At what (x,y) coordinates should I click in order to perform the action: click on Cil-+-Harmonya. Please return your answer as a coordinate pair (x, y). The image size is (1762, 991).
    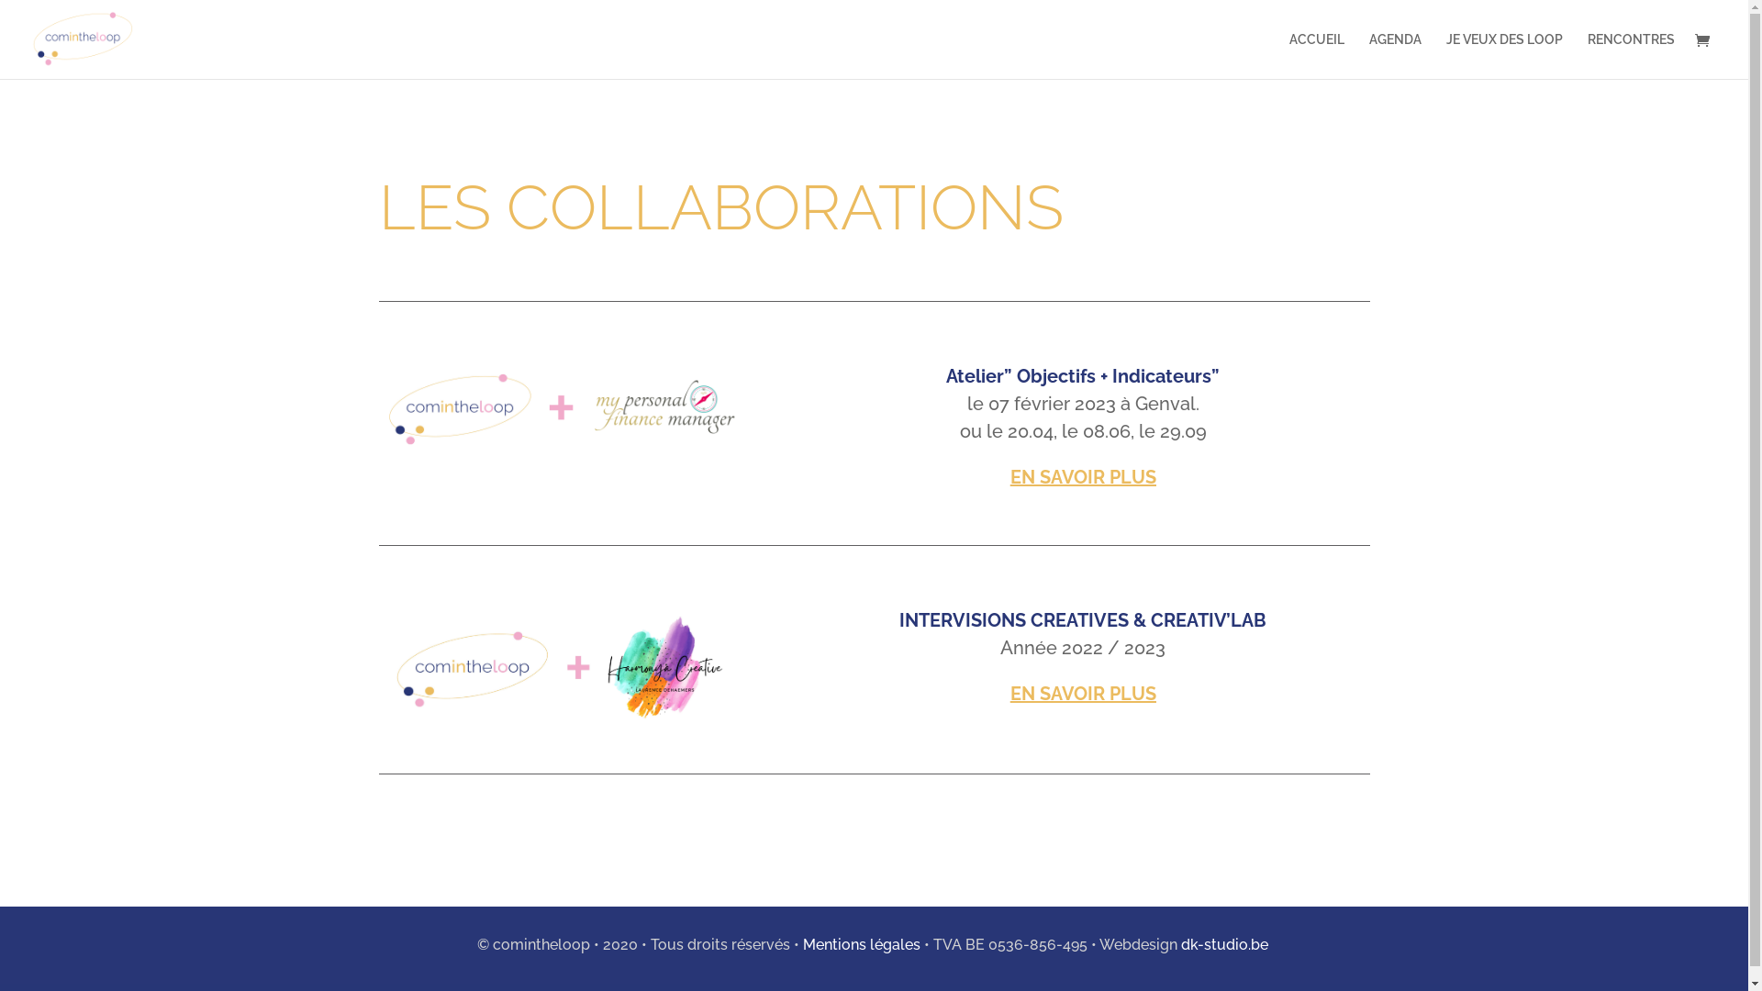
    Looking at the image, I should click on (560, 666).